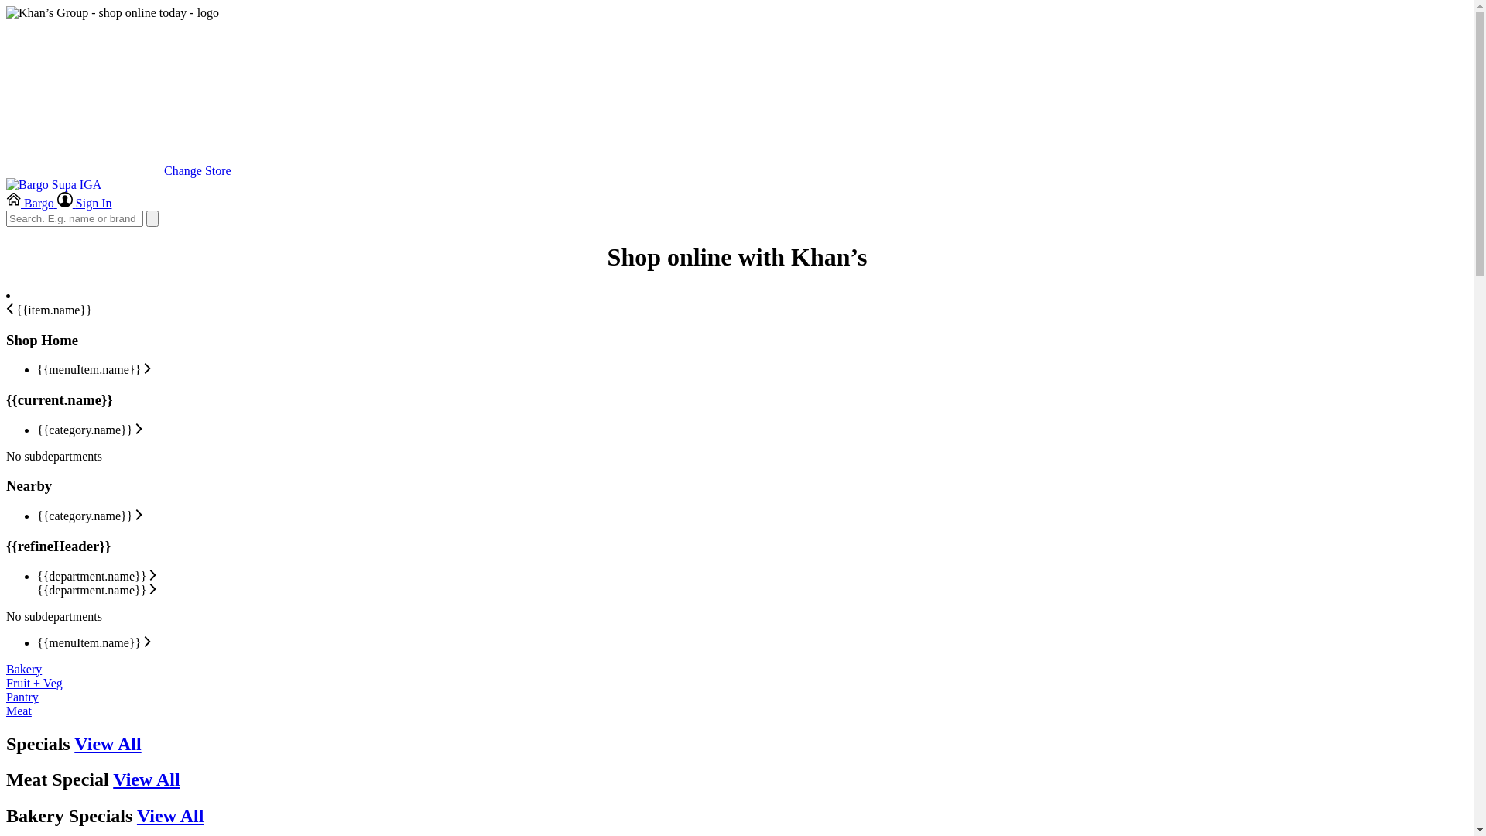  I want to click on View All, so click(146, 779).